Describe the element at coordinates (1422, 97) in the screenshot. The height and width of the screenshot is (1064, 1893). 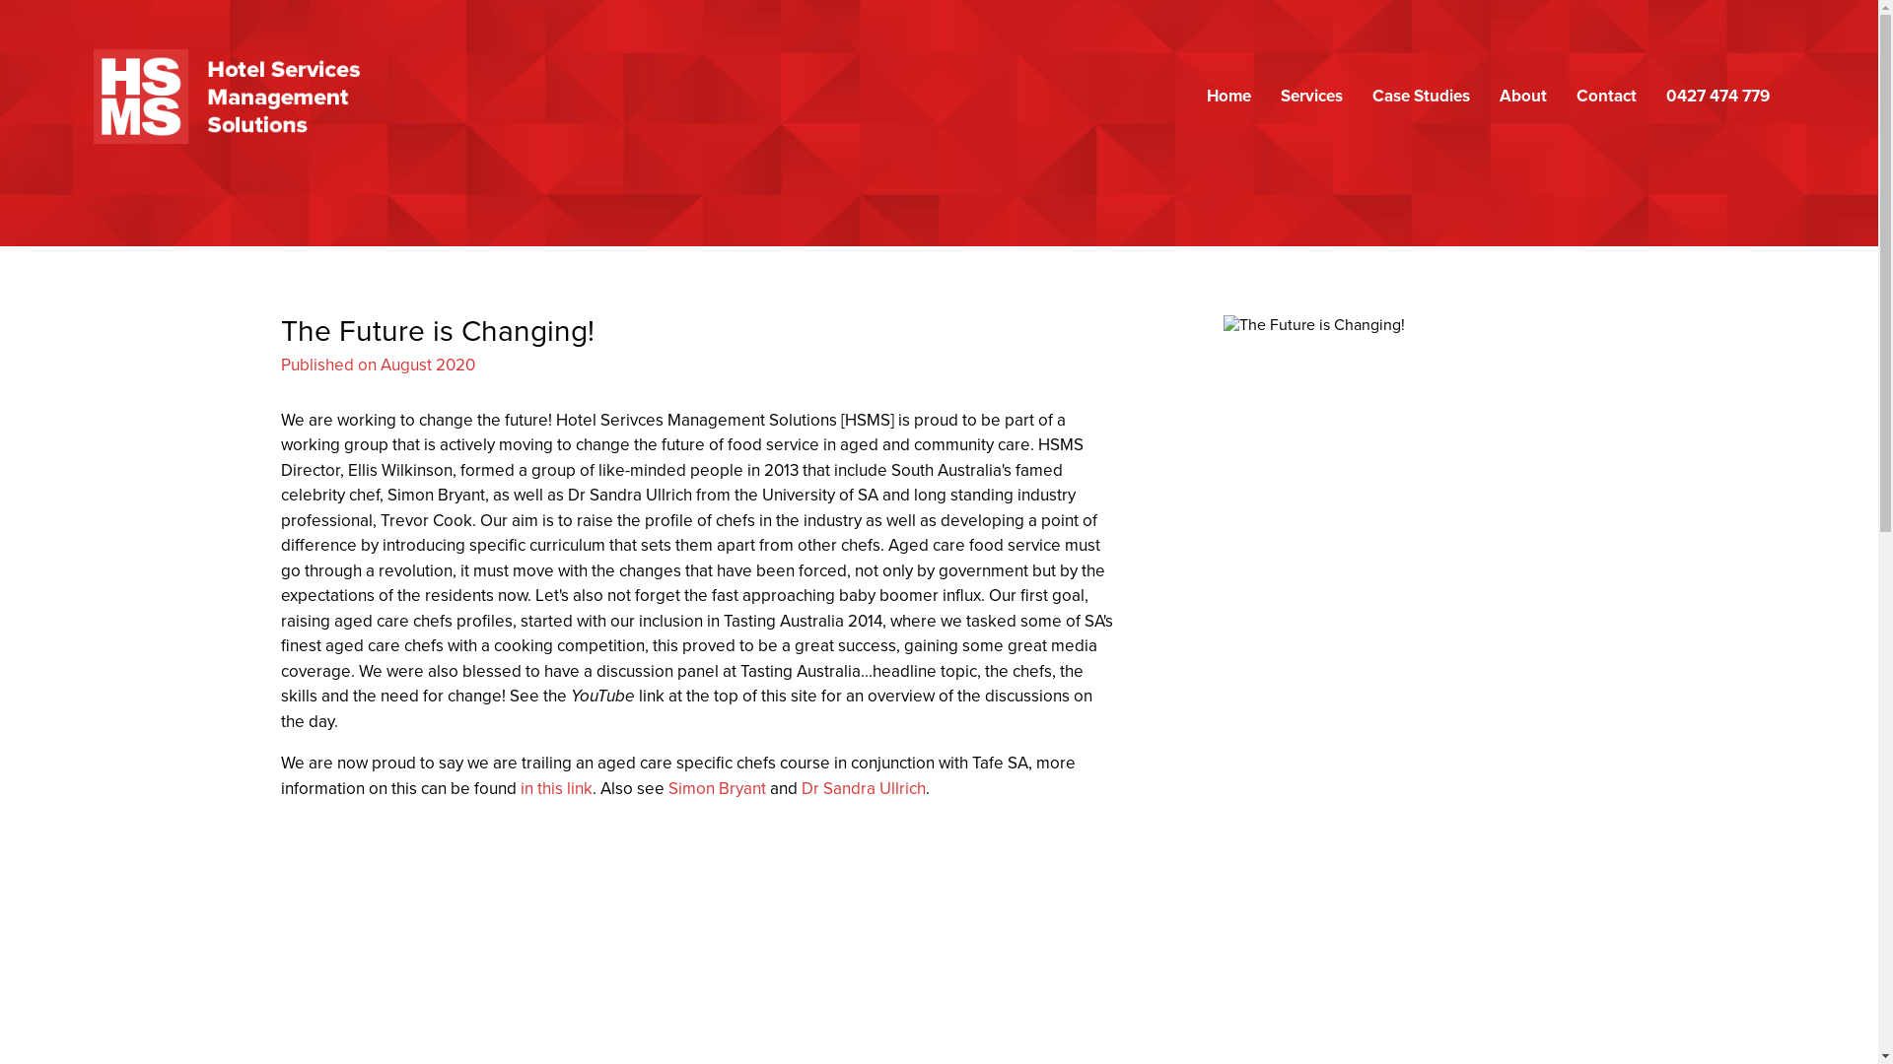
I see `Case Studies` at that location.